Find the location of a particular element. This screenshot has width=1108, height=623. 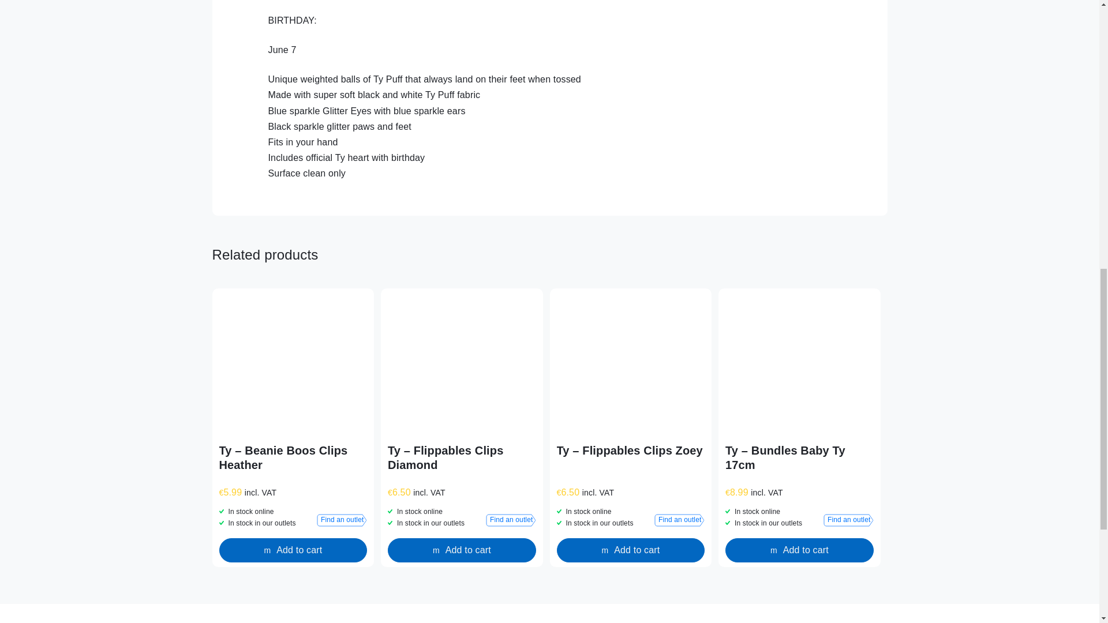

Find an outlet is located at coordinates (342, 520).